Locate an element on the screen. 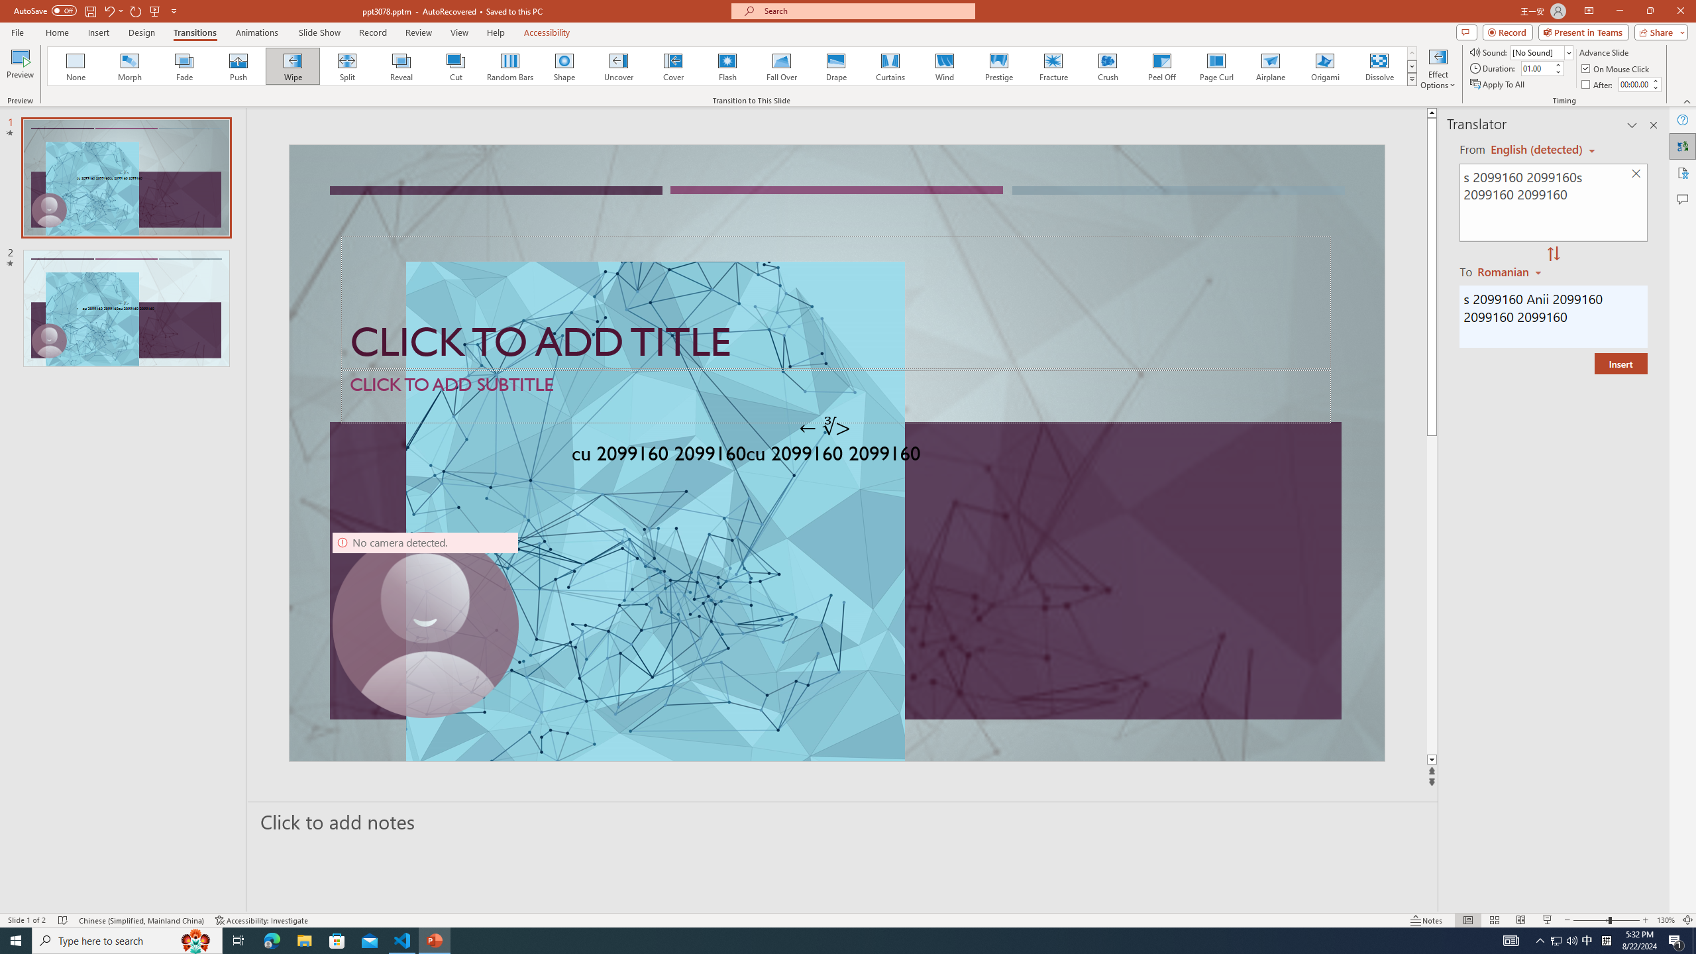 This screenshot has height=954, width=1696. Flash is located at coordinates (727, 66).